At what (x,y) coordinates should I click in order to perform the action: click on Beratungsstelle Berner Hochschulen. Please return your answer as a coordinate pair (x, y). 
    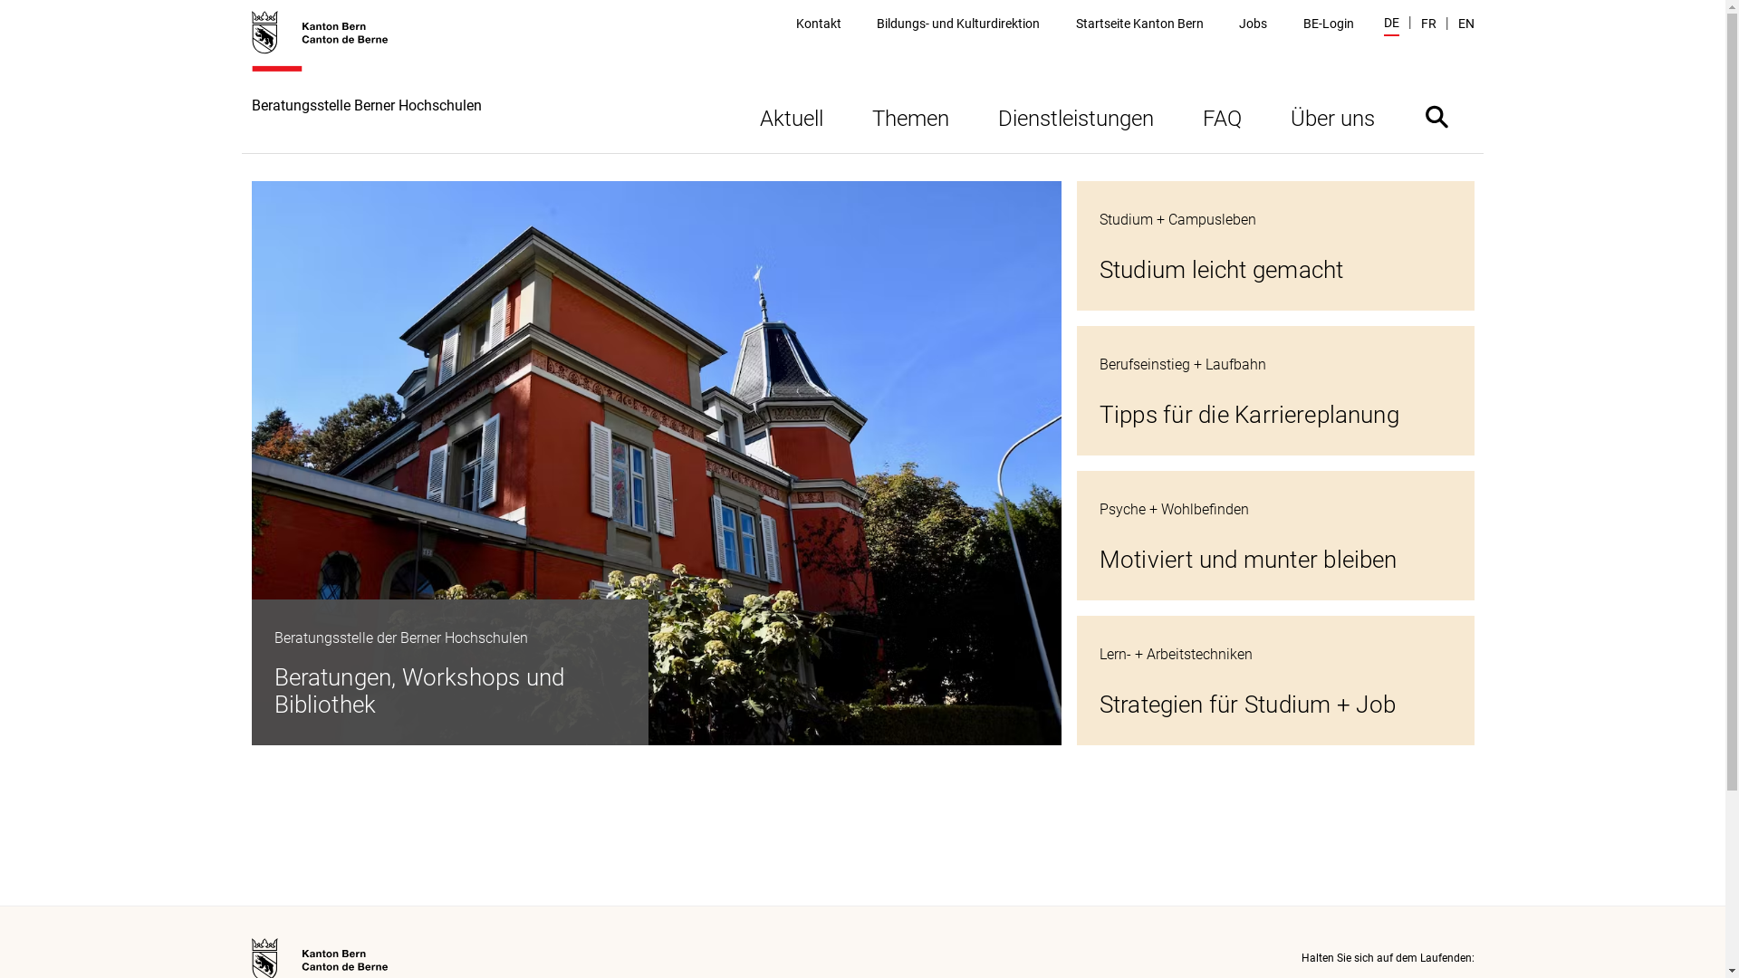
    Looking at the image, I should click on (367, 81).